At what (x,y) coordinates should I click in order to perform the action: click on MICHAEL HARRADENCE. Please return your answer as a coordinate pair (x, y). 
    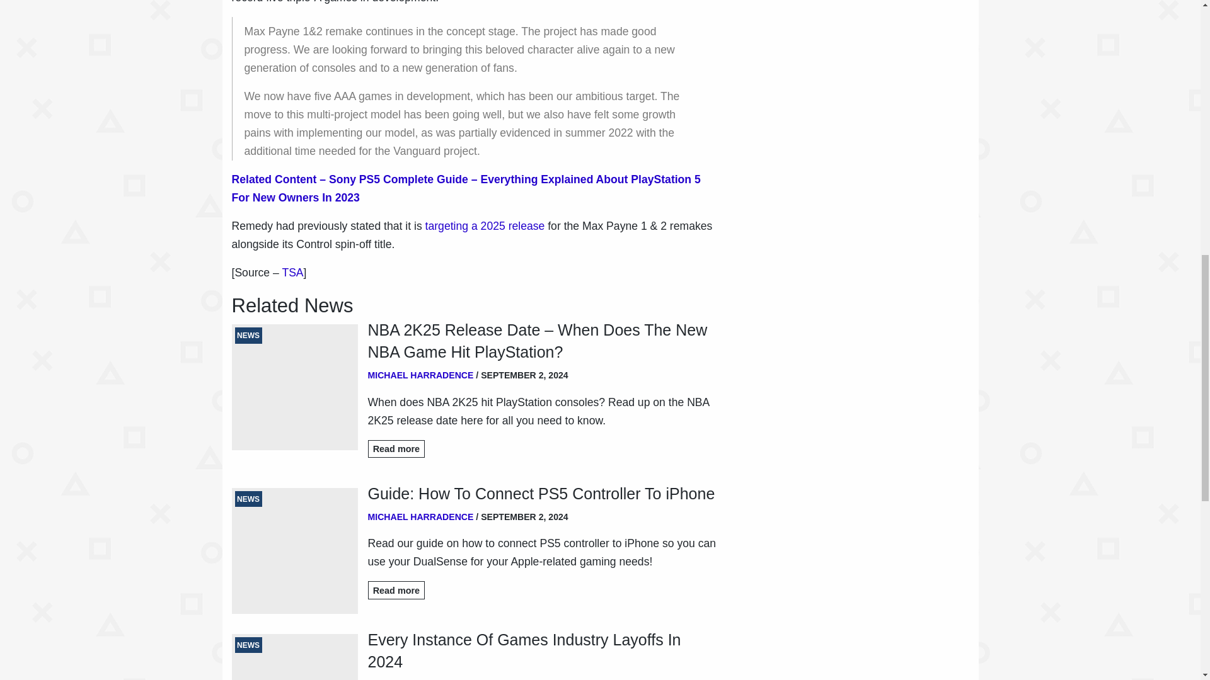
    Looking at the image, I should click on (421, 517).